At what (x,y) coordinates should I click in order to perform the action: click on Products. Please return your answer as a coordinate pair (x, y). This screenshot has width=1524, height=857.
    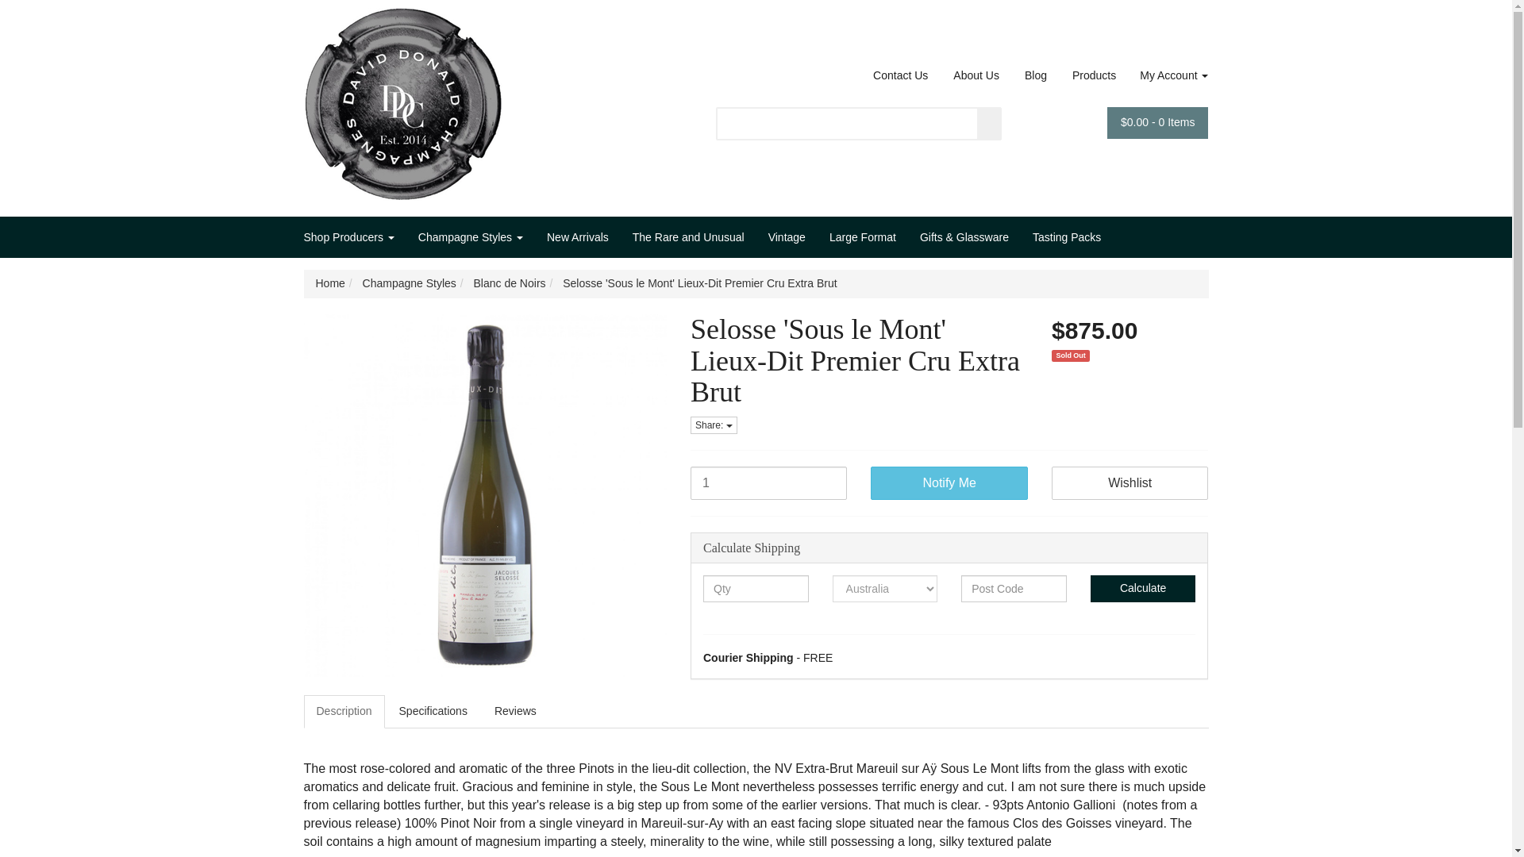
    Looking at the image, I should click on (1094, 75).